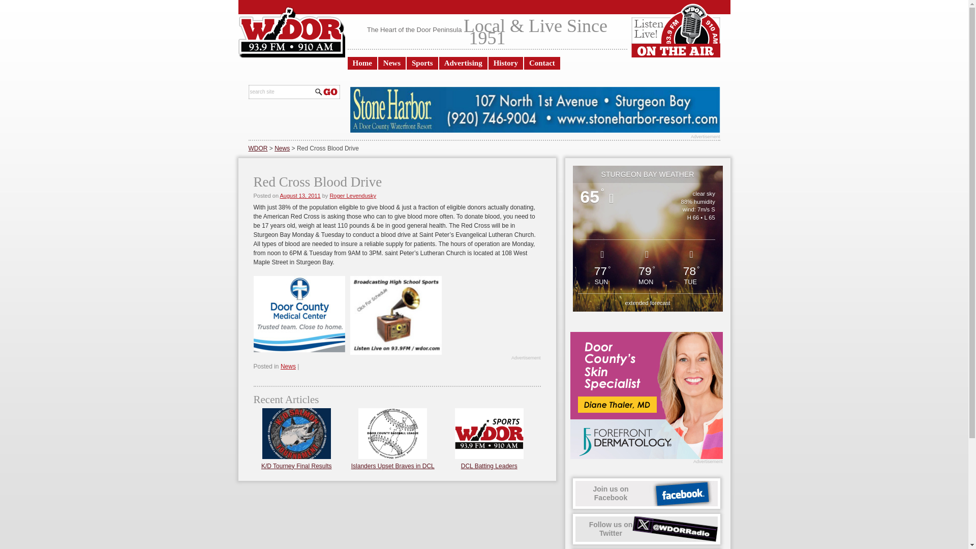  What do you see at coordinates (392, 466) in the screenshot?
I see `8:42 PM` at bounding box center [392, 466].